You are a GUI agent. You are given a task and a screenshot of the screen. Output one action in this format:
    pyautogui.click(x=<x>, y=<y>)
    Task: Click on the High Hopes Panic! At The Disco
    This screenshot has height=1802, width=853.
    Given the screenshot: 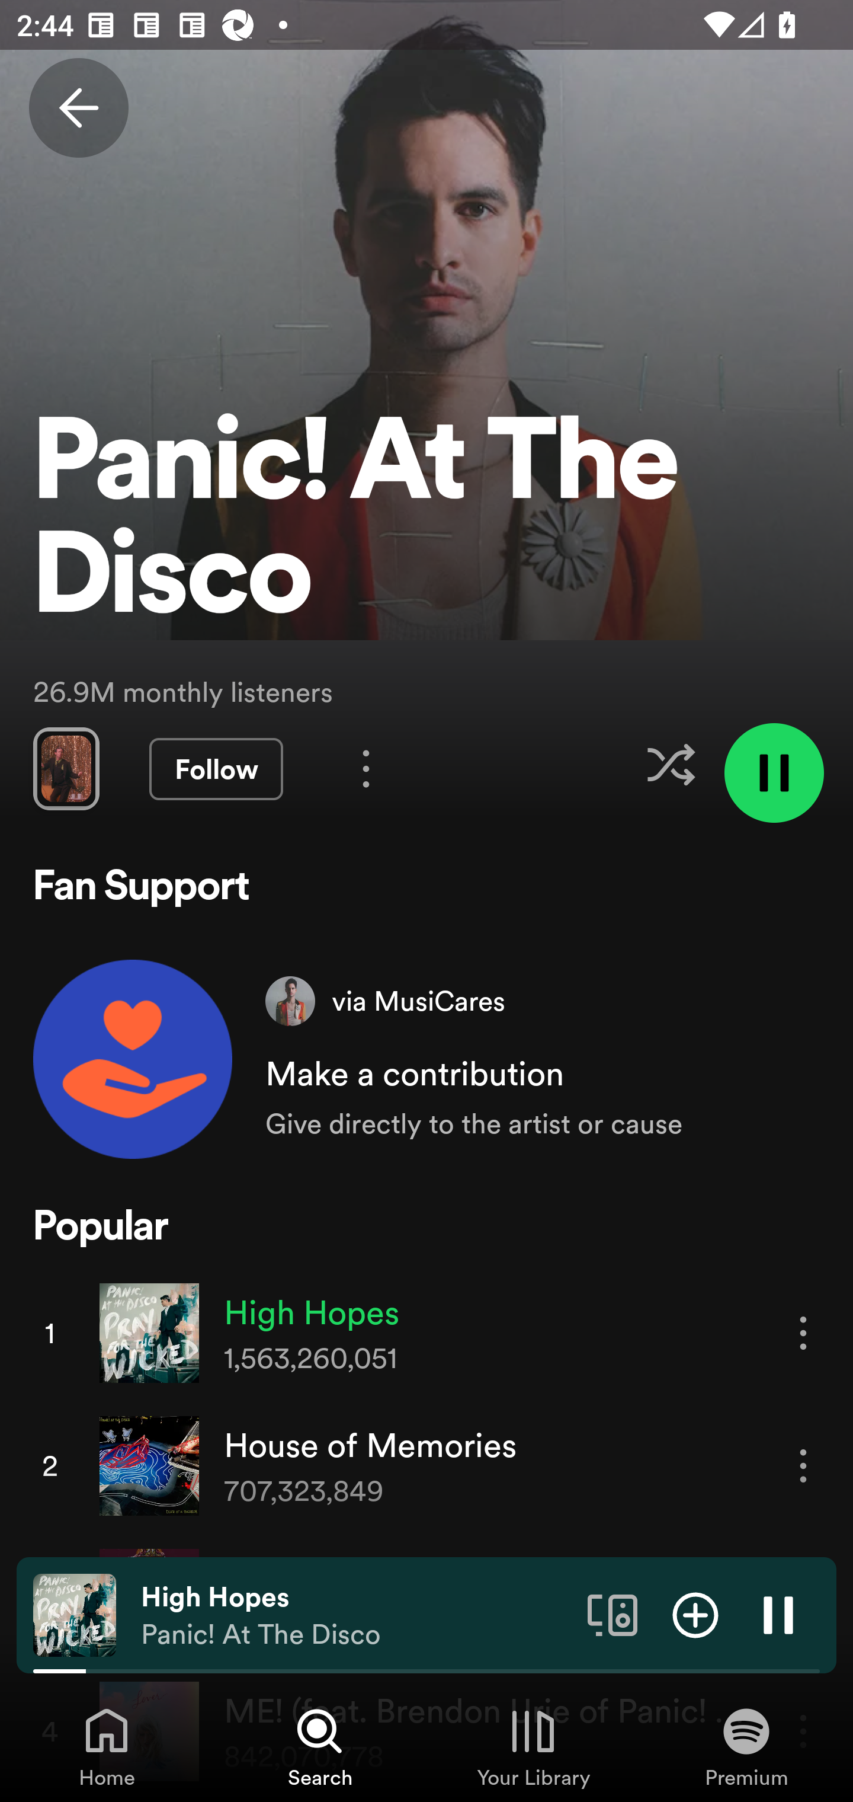 What is the action you would take?
    pyautogui.click(x=355, y=1615)
    